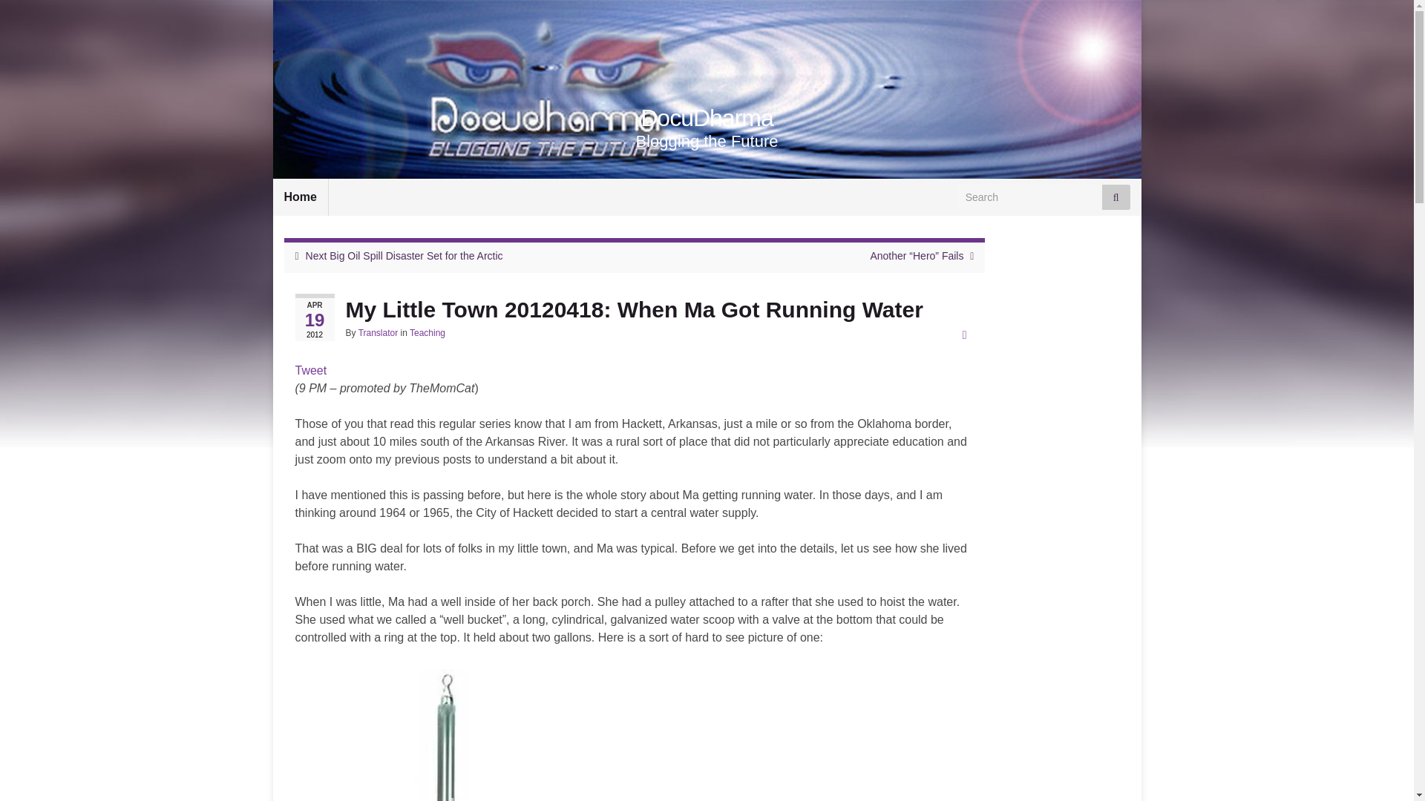 The image size is (1425, 801). Describe the element at coordinates (300, 197) in the screenshot. I see `Home` at that location.